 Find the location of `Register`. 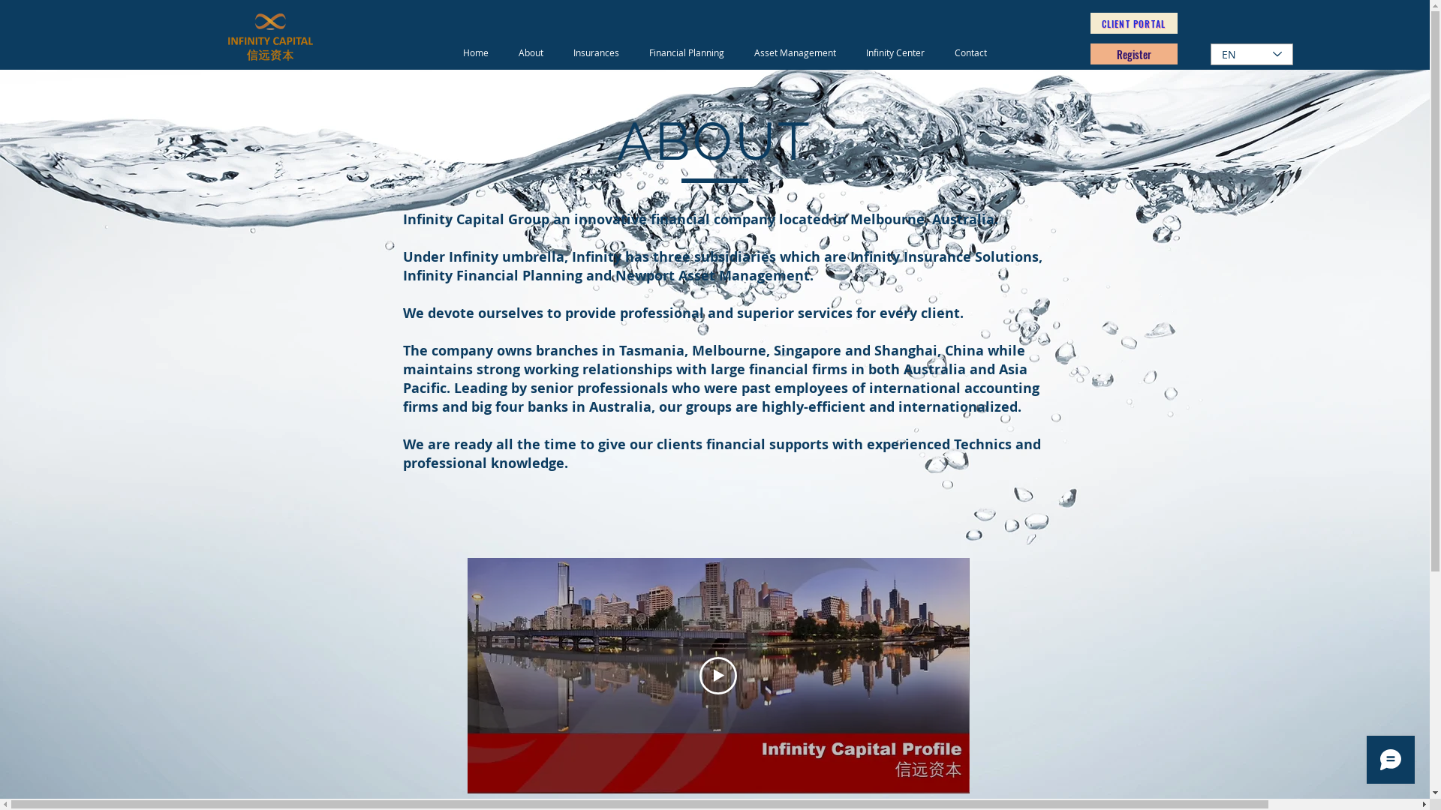

Register is located at coordinates (1133, 54).